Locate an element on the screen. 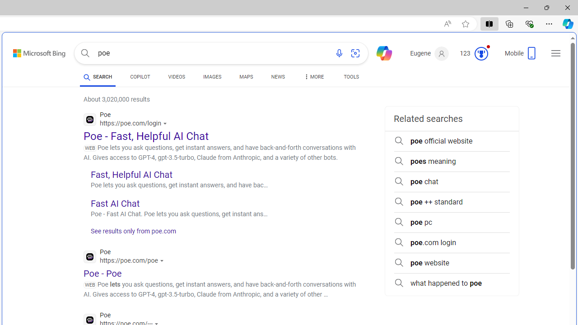 The width and height of the screenshot is (578, 325). COPILOT is located at coordinates (140, 77).